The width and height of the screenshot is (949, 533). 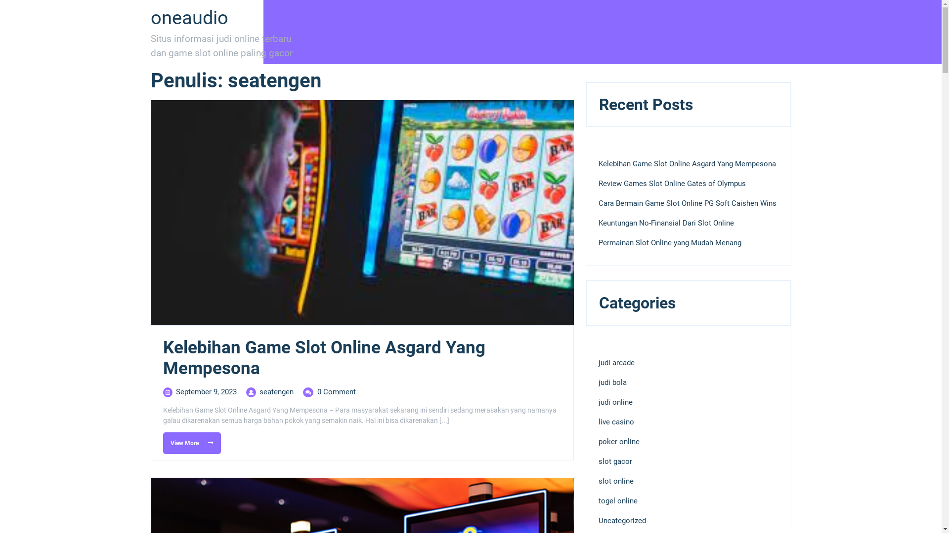 I want to click on Kelebihan Game Slot Online Asgard Yang Mempesona, so click(x=324, y=358).